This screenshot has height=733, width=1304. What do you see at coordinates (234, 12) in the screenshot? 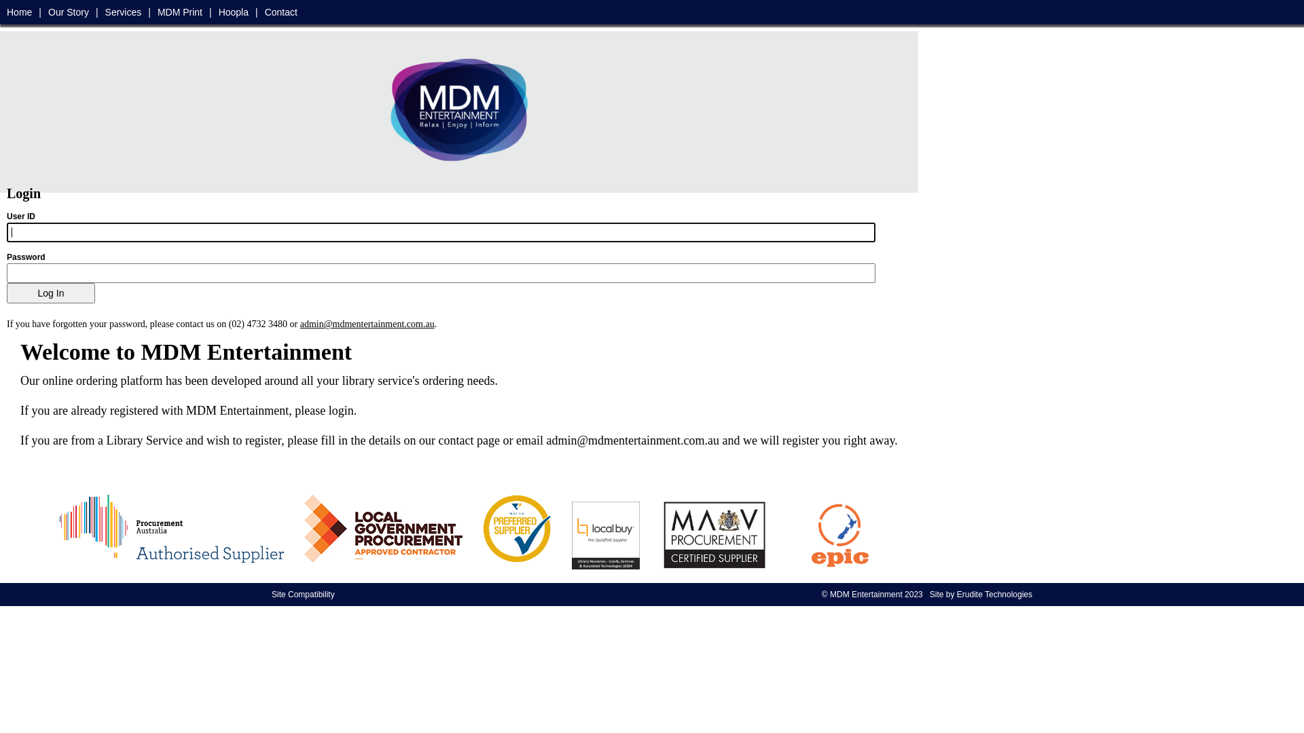
I see `Hoopla` at bounding box center [234, 12].